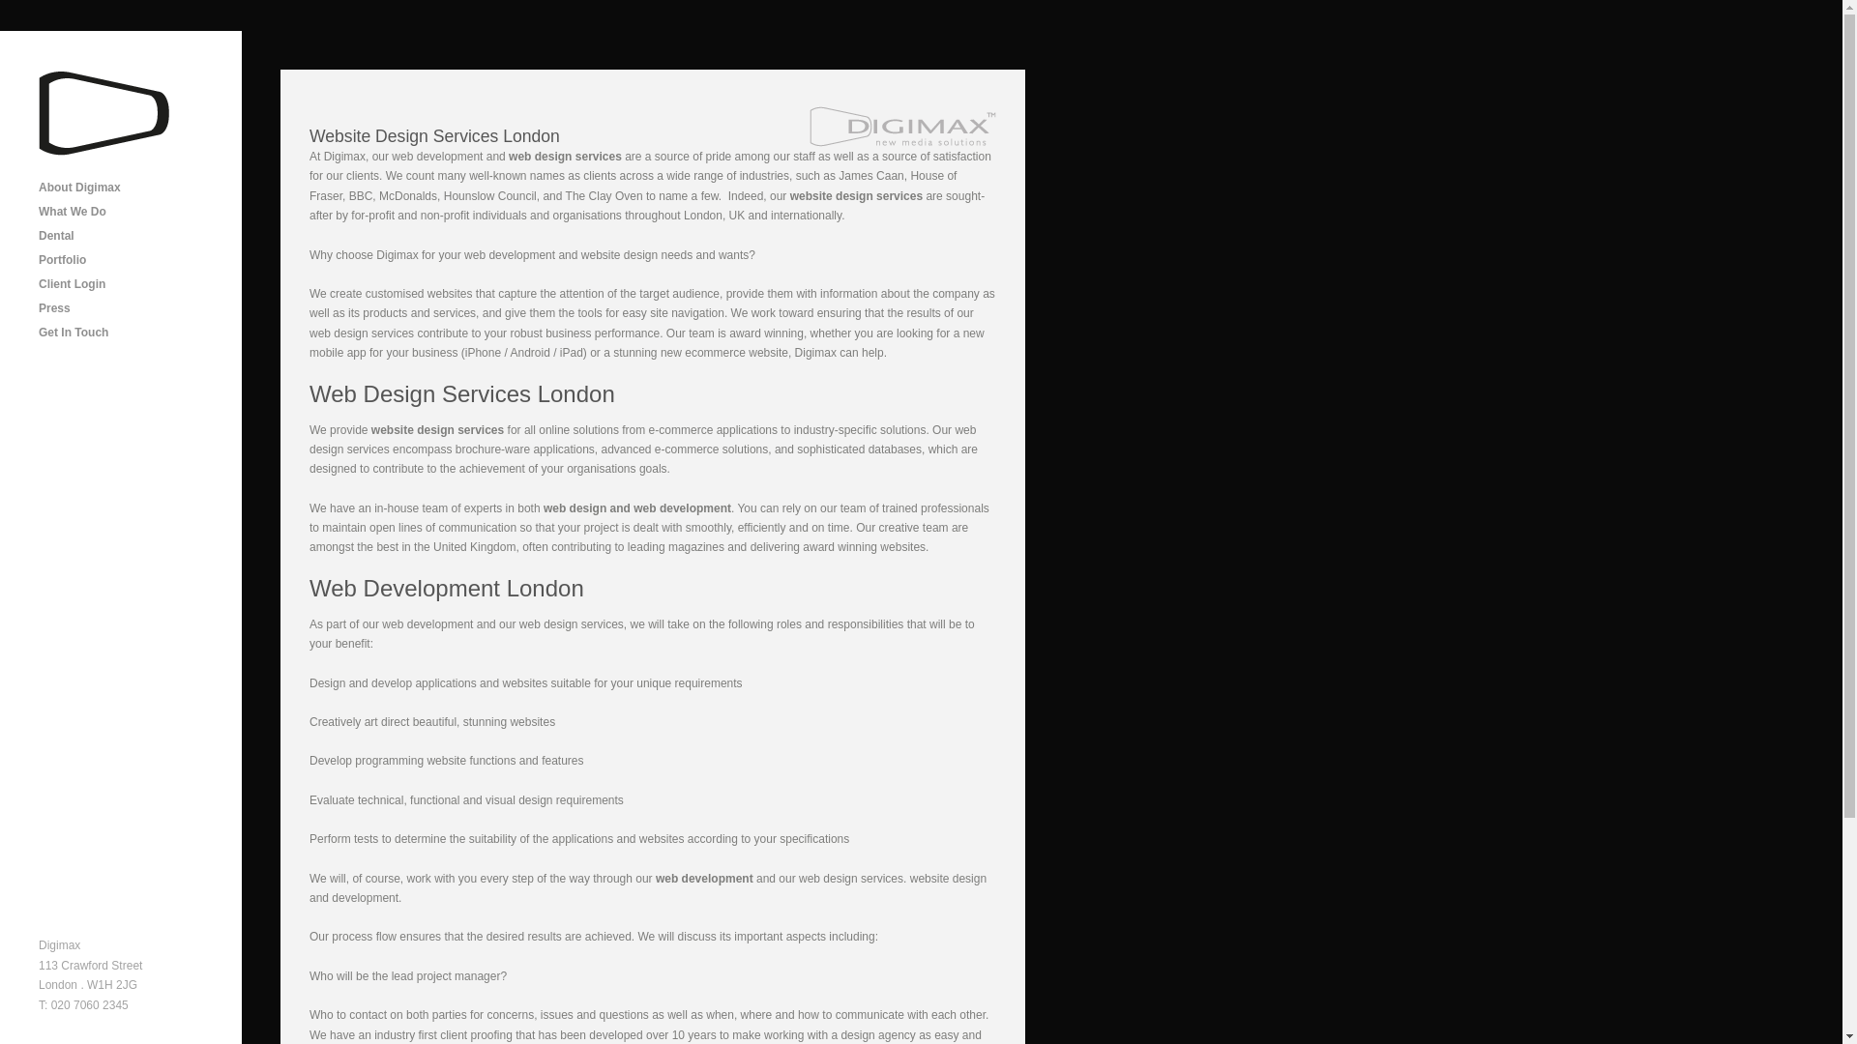 This screenshot has height=1044, width=1857. I want to click on Portfolio, so click(124, 260).